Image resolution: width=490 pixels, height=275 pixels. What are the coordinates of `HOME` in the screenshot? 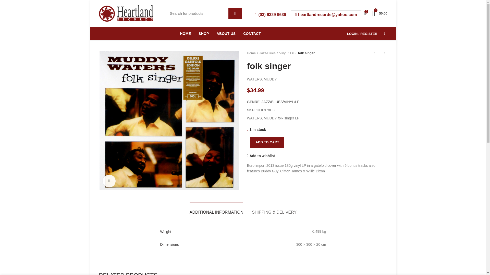 It's located at (185, 33).